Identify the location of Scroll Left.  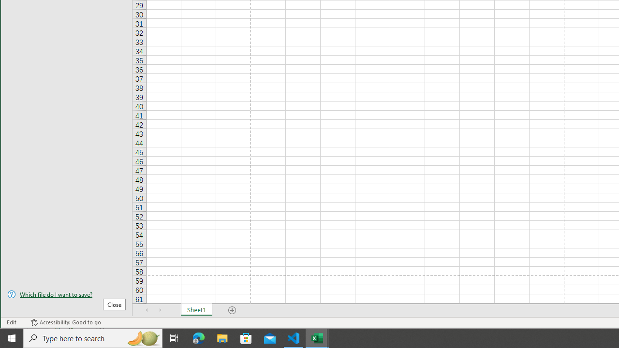
(147, 310).